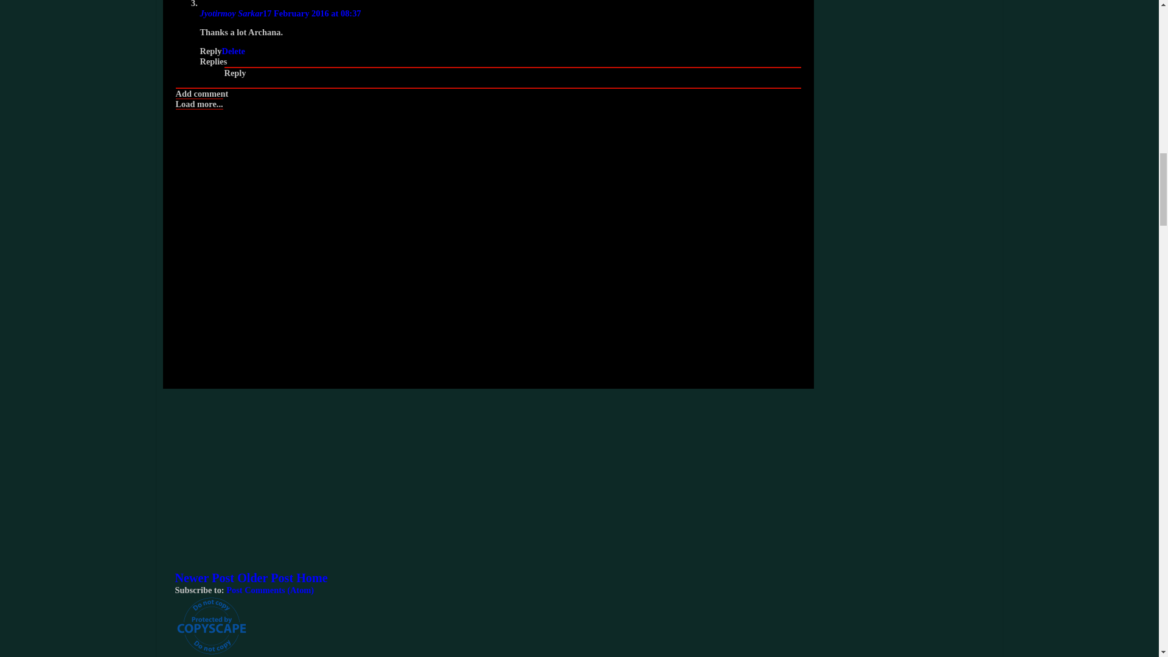 This screenshot has width=1168, height=657. I want to click on Reply, so click(235, 73).